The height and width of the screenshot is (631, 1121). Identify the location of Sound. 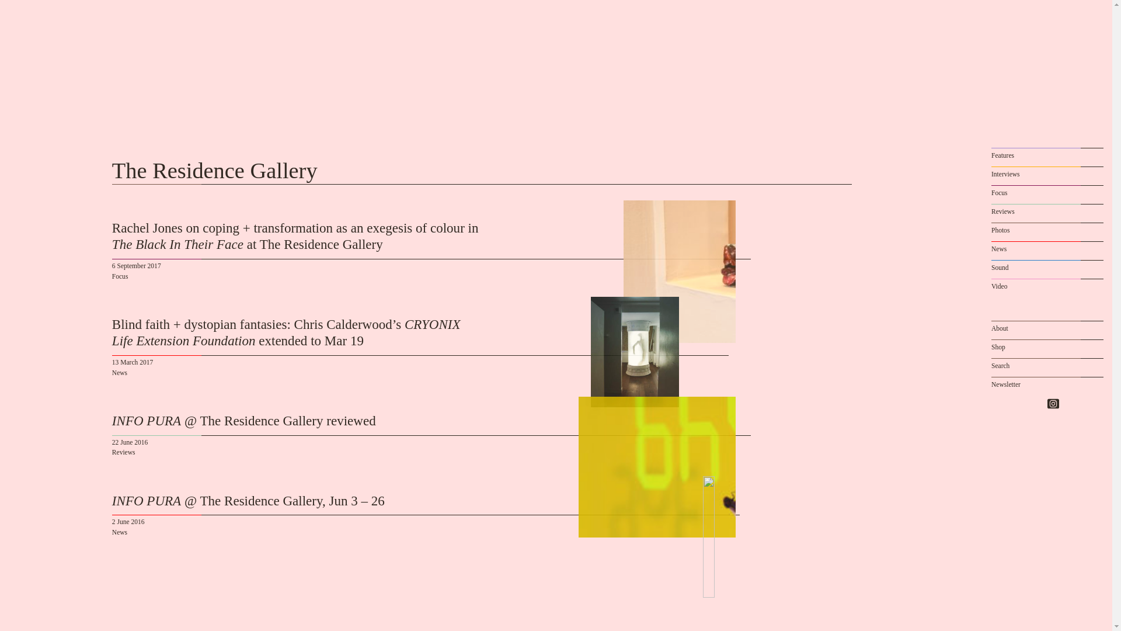
(1000, 271).